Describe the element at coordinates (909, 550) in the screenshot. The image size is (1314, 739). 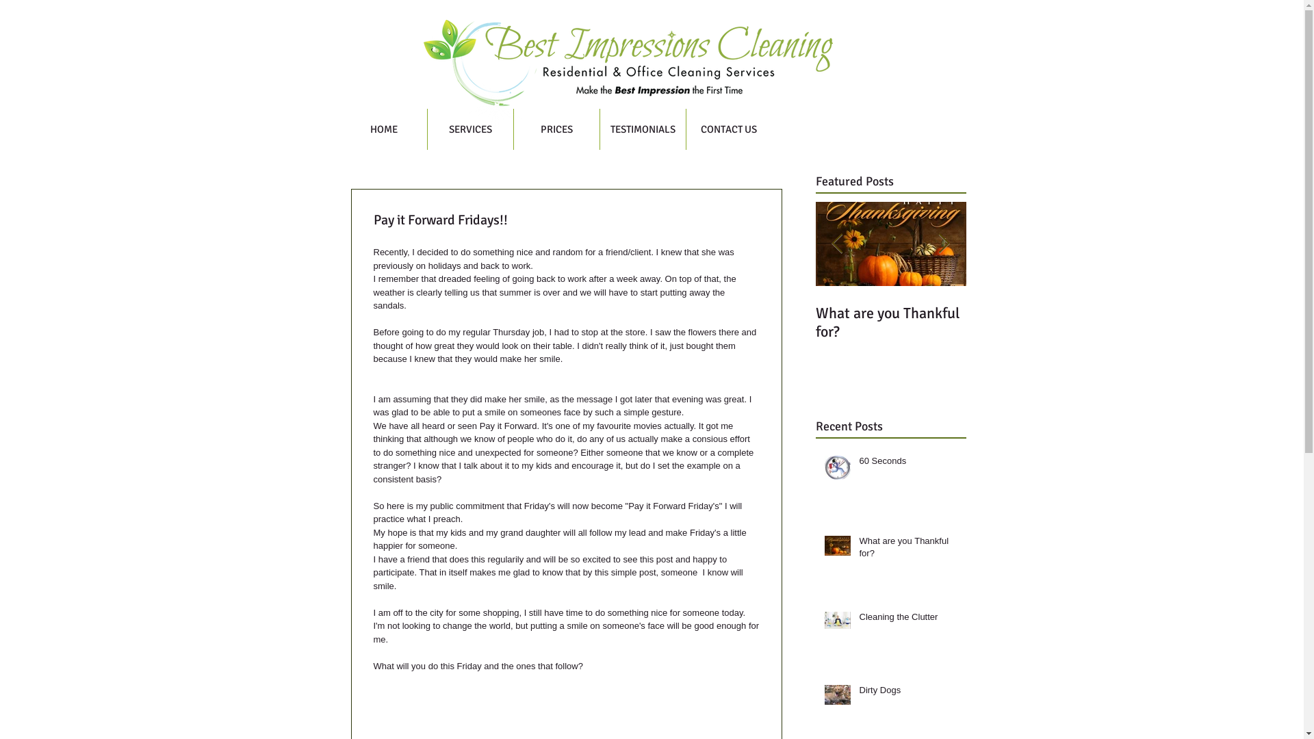
I see `What are you Thankful for?` at that location.